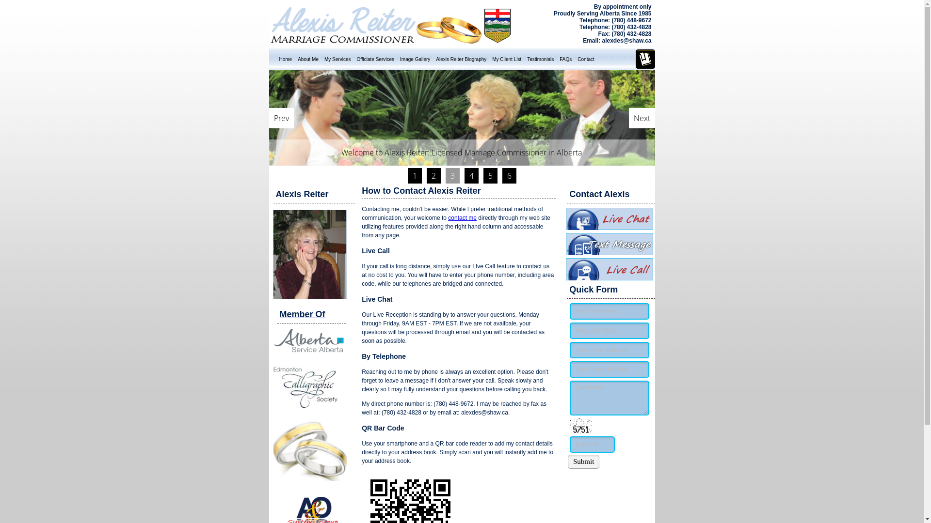  What do you see at coordinates (540, 59) in the screenshot?
I see `Testimonials` at bounding box center [540, 59].